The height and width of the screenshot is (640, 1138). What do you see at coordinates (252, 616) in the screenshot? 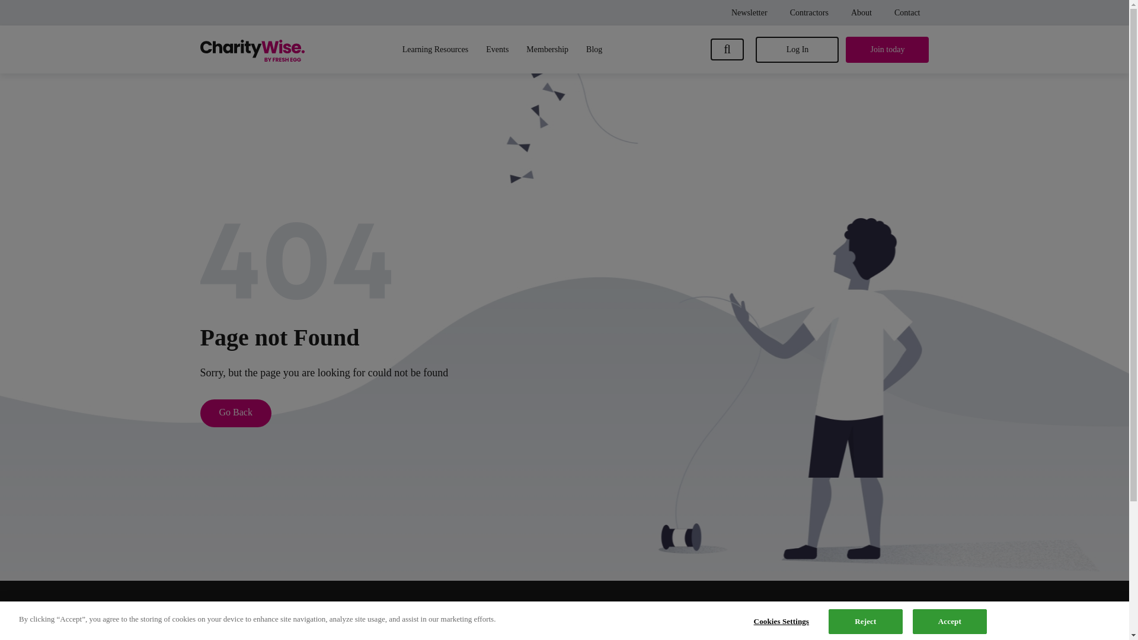
I see `CharityWise` at bounding box center [252, 616].